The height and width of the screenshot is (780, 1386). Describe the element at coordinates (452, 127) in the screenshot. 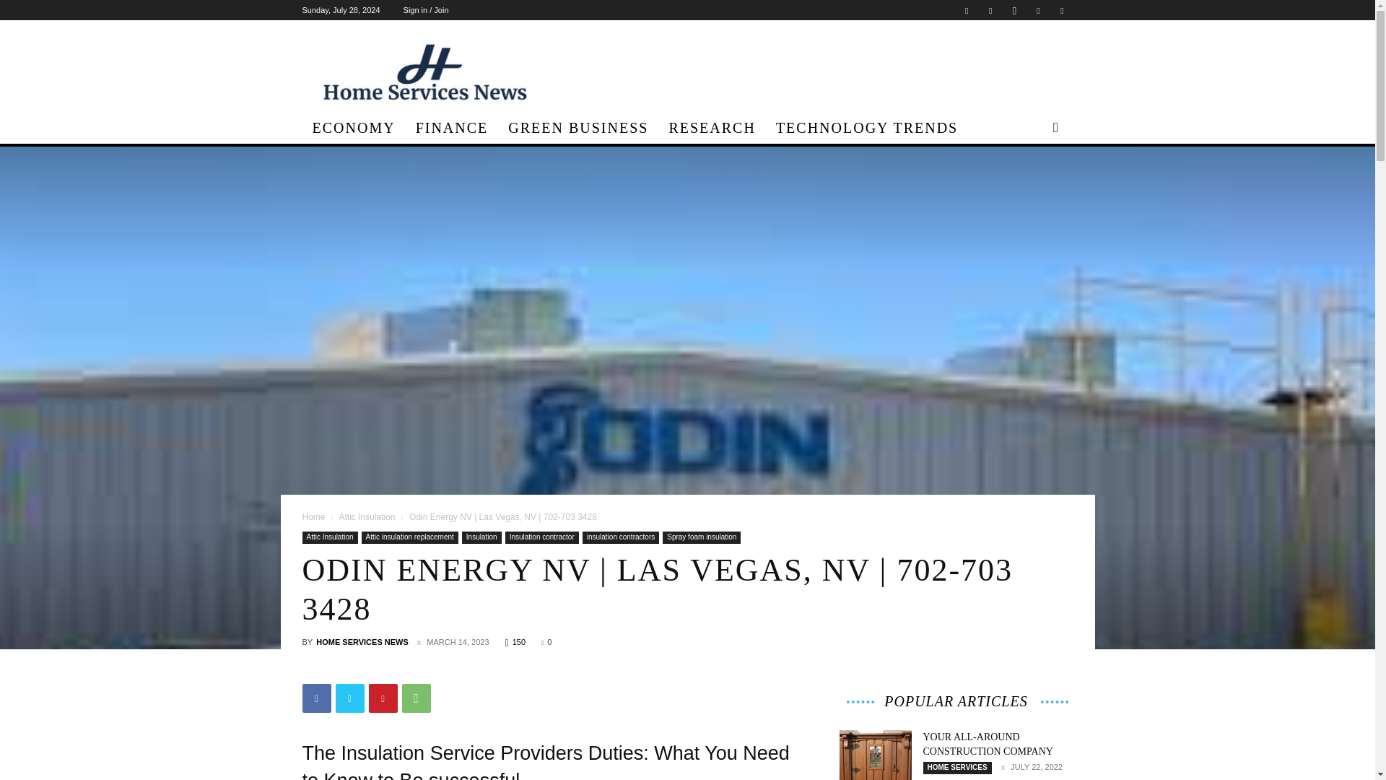

I see `FINANCE` at that location.